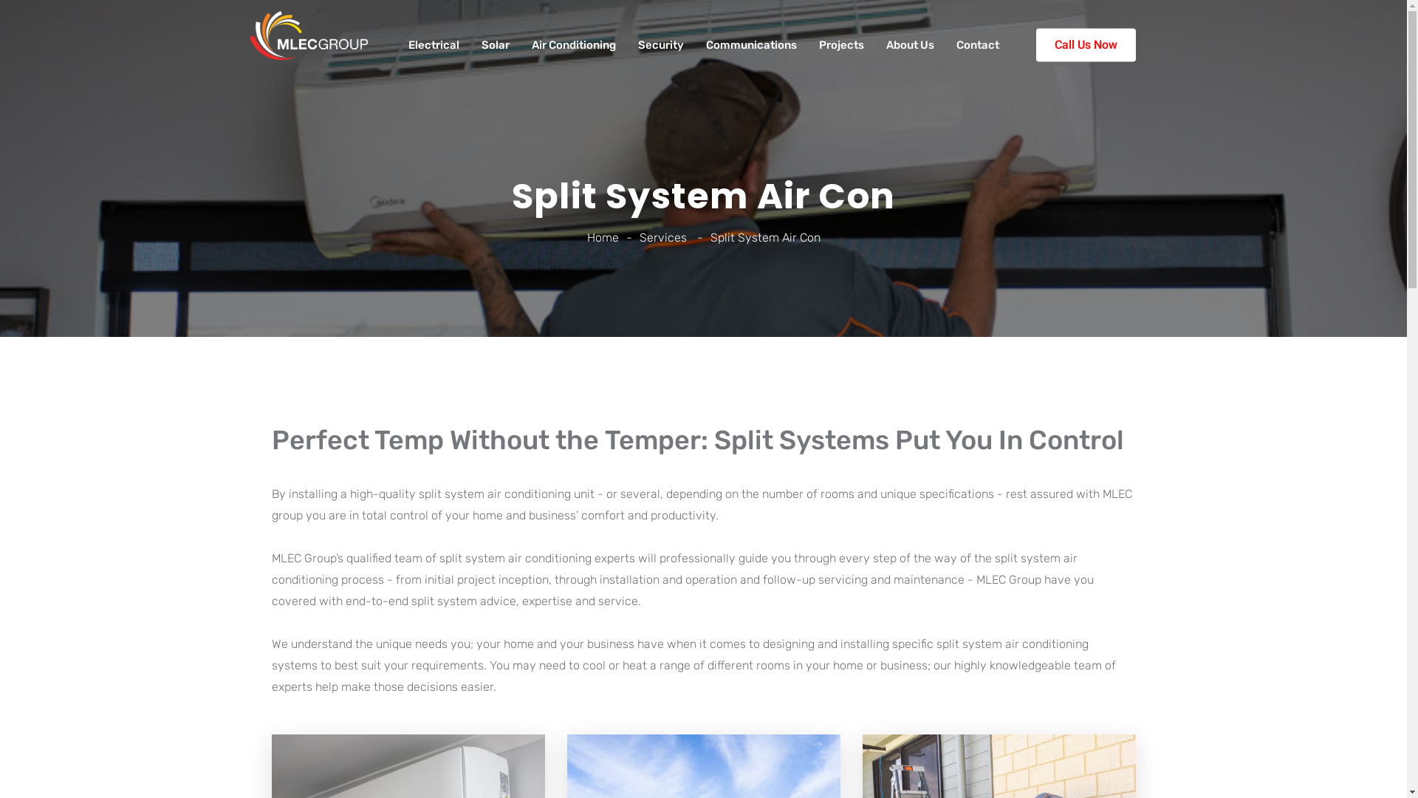  I want to click on Call Us Now, so click(1086, 44).